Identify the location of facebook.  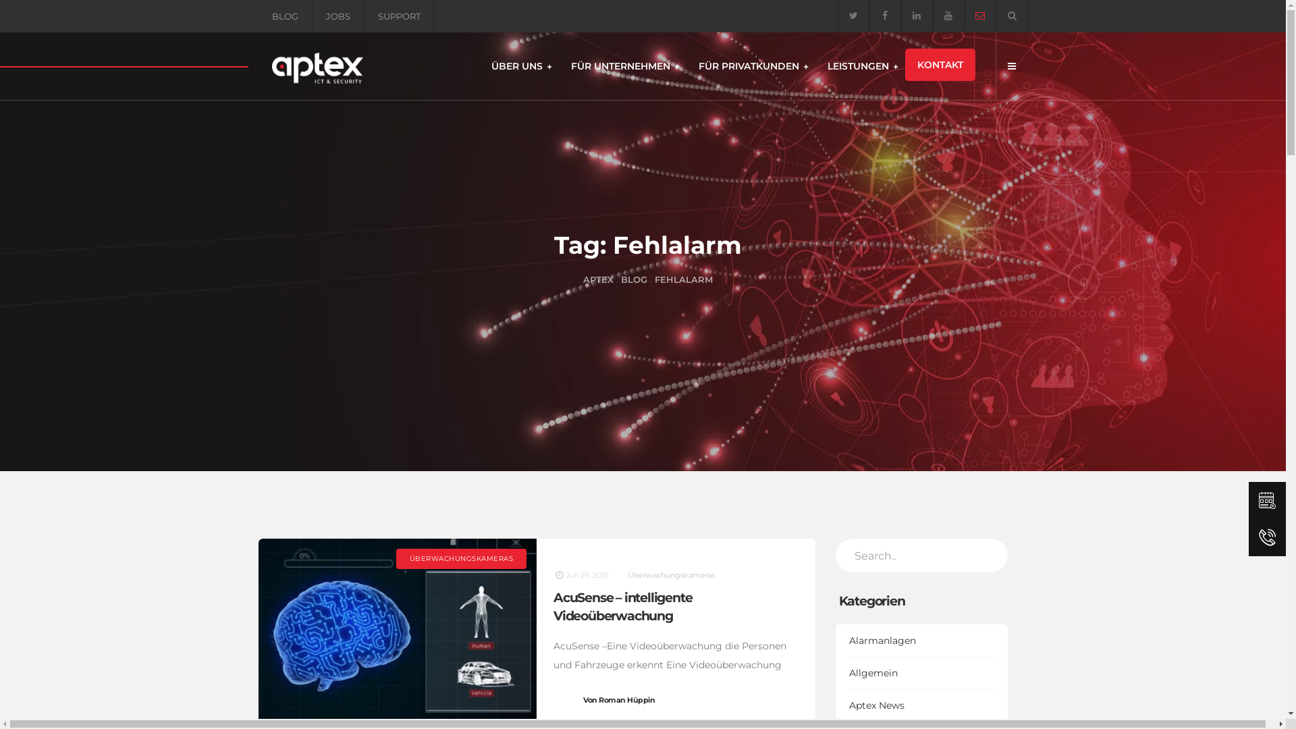
(886, 16).